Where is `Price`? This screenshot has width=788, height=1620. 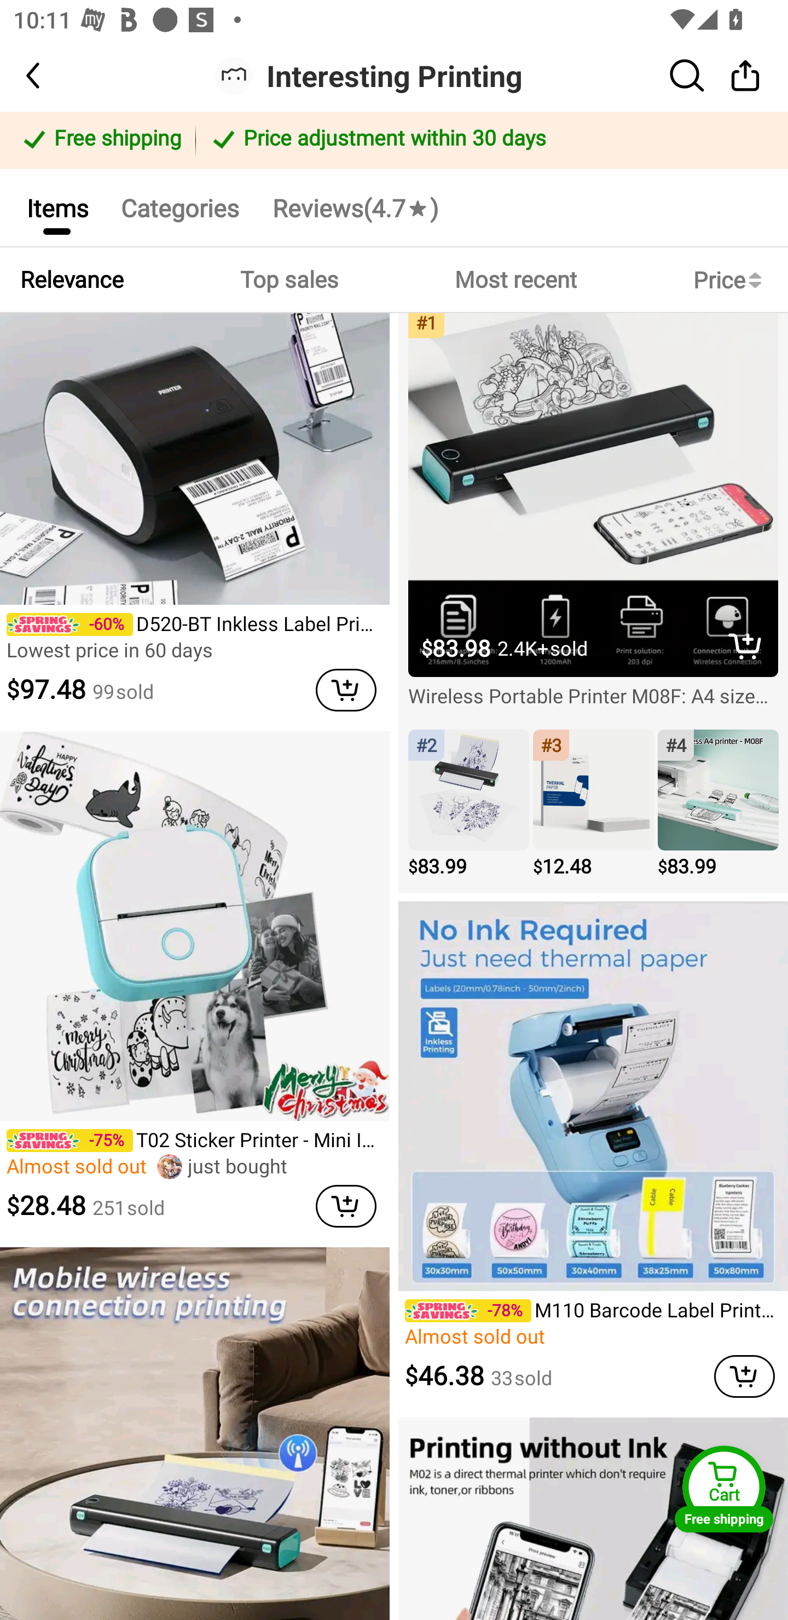 Price is located at coordinates (731, 280).